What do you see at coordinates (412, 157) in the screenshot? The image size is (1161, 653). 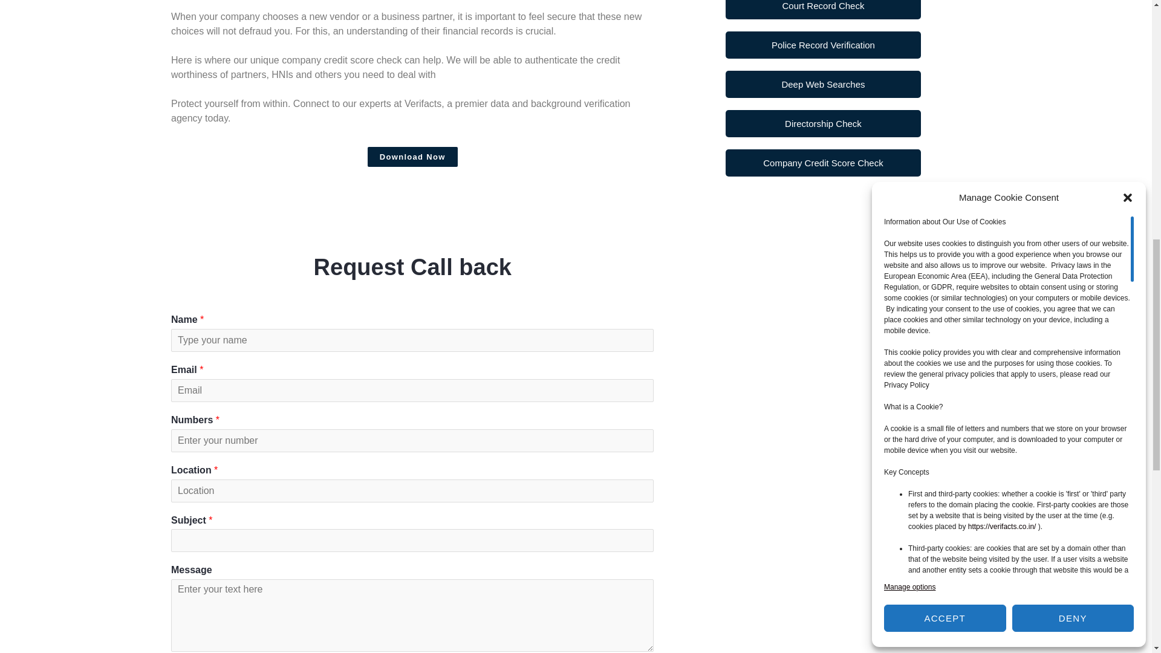 I see `Download Now` at bounding box center [412, 157].